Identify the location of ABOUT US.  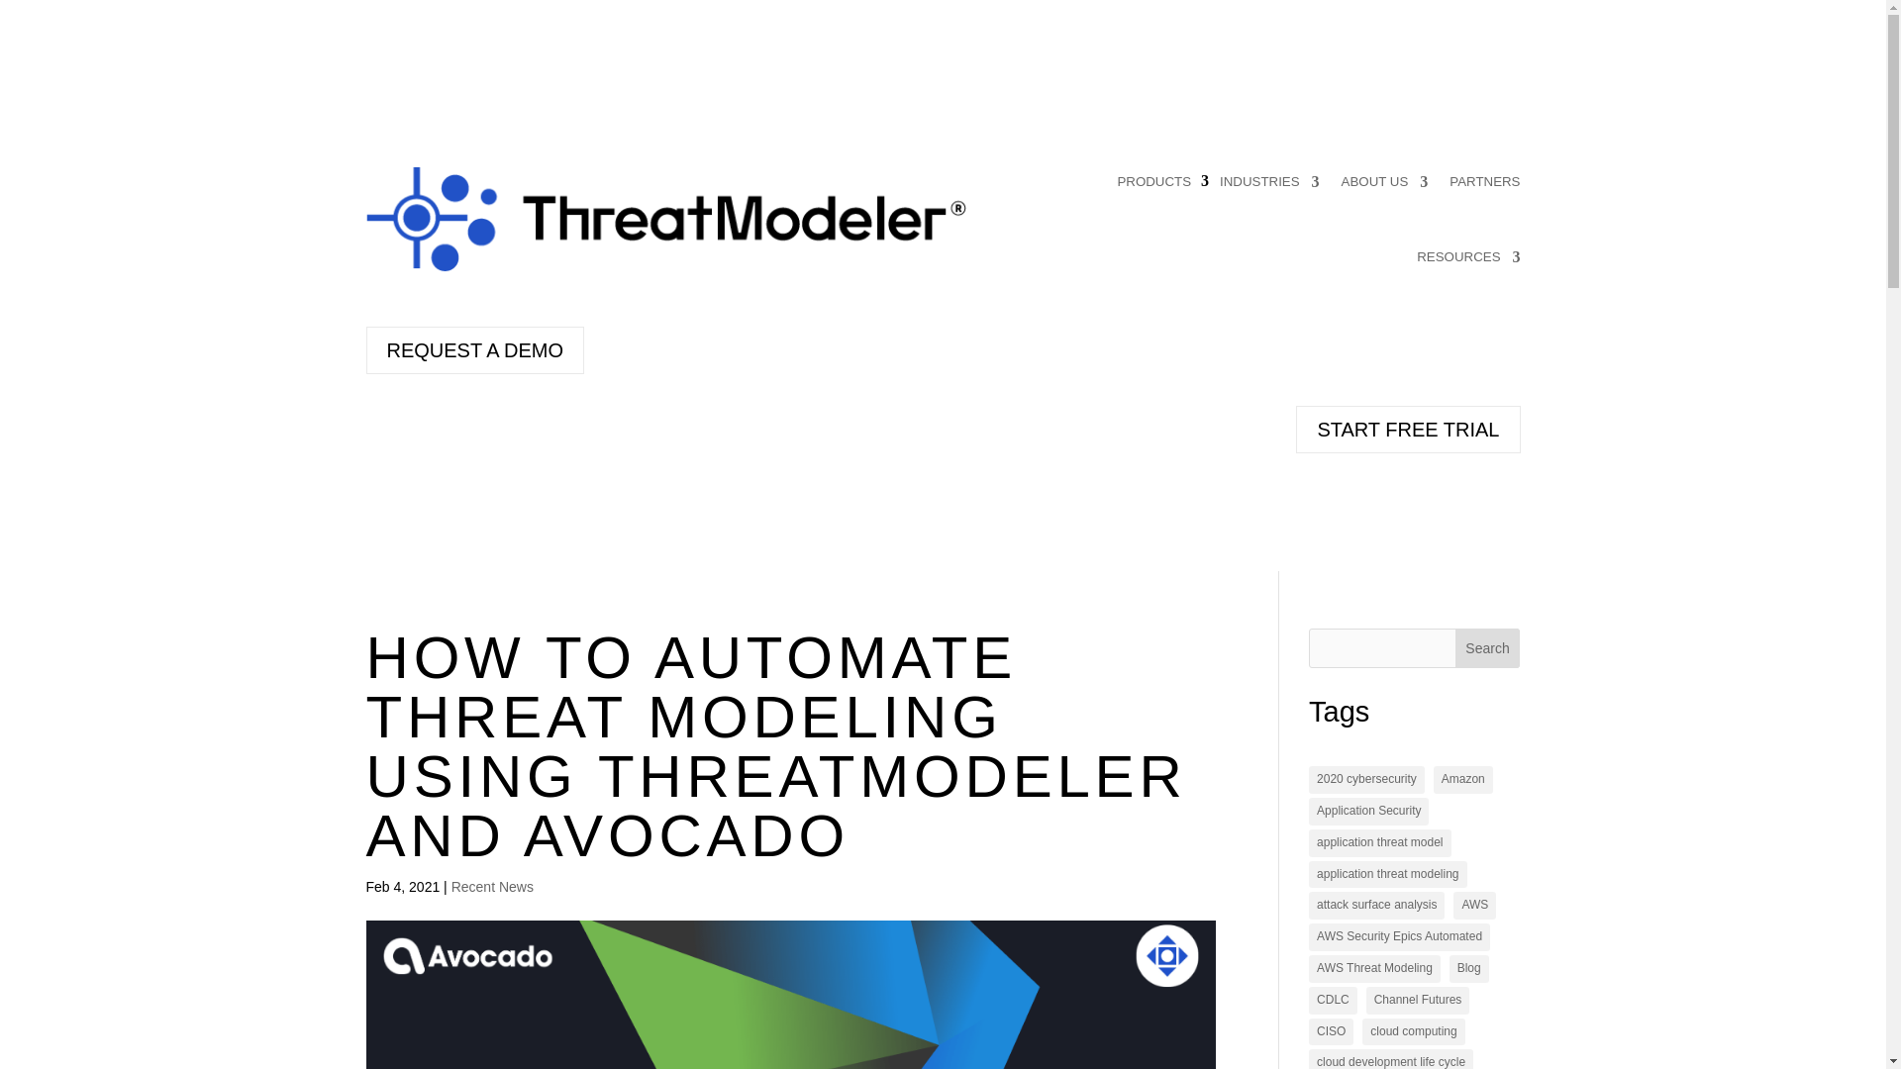
(1385, 182).